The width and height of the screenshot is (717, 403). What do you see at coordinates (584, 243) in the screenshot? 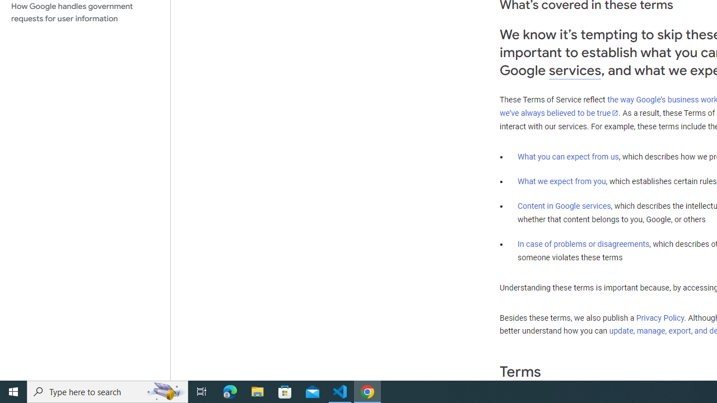
I see `In case of problems or disagreements` at bounding box center [584, 243].